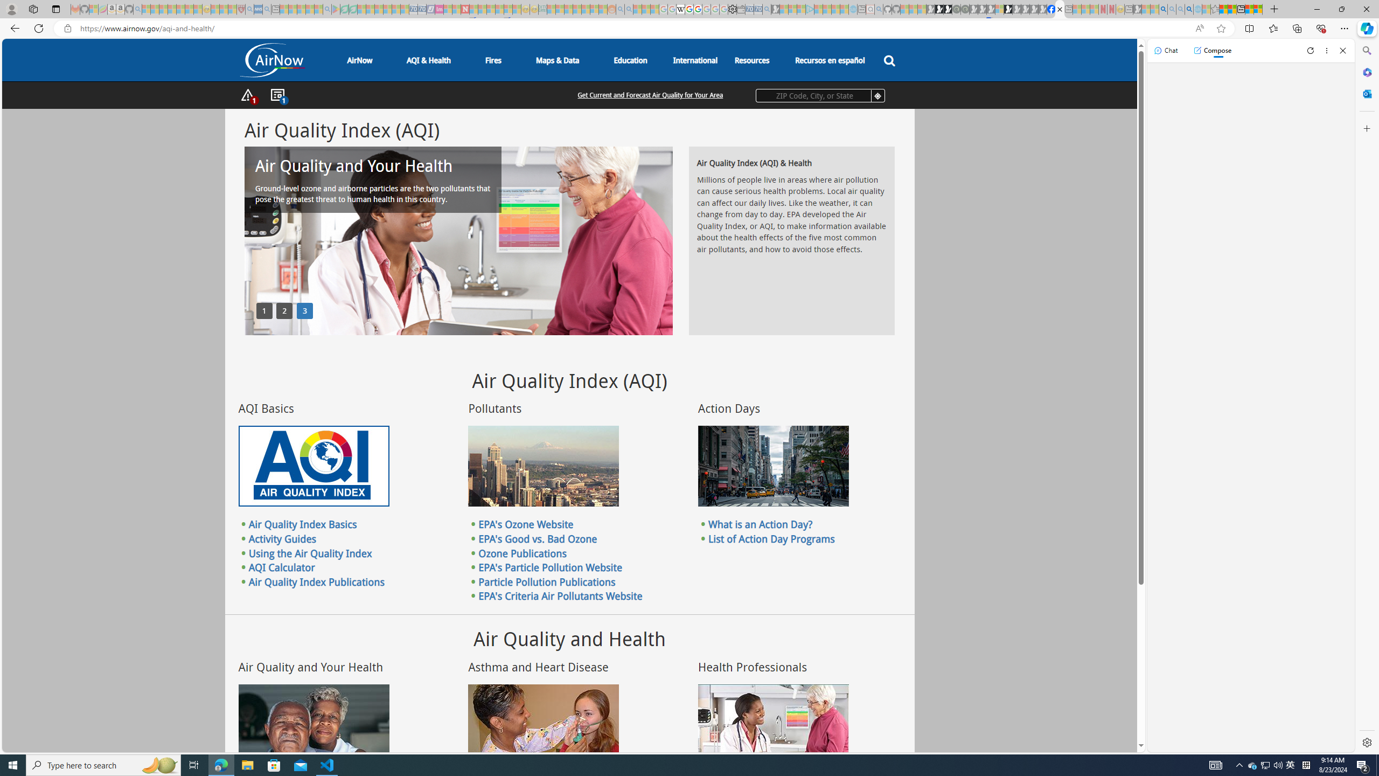 This screenshot has height=776, width=1379. Describe the element at coordinates (964, 9) in the screenshot. I see `Future Focus Report 2024 - Sleeping` at that location.